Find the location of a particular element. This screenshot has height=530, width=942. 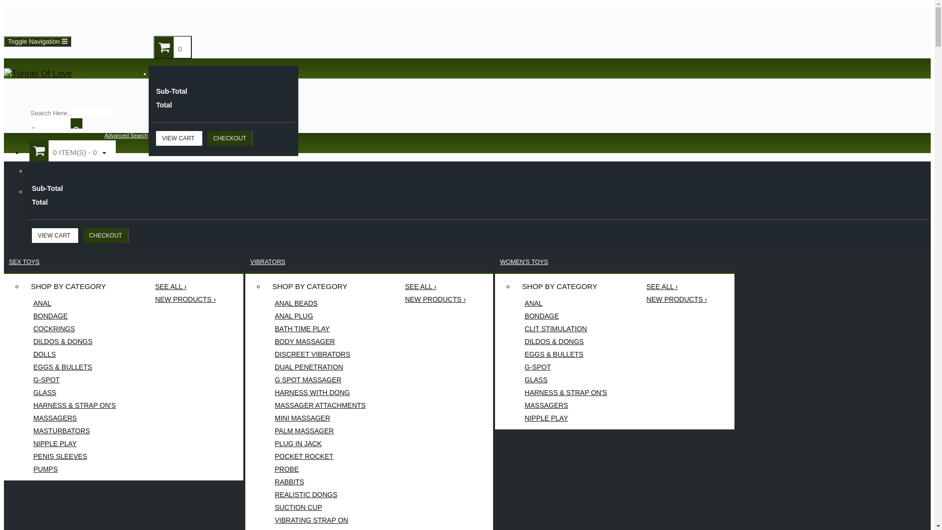

AUD is located at coordinates (923, 16).